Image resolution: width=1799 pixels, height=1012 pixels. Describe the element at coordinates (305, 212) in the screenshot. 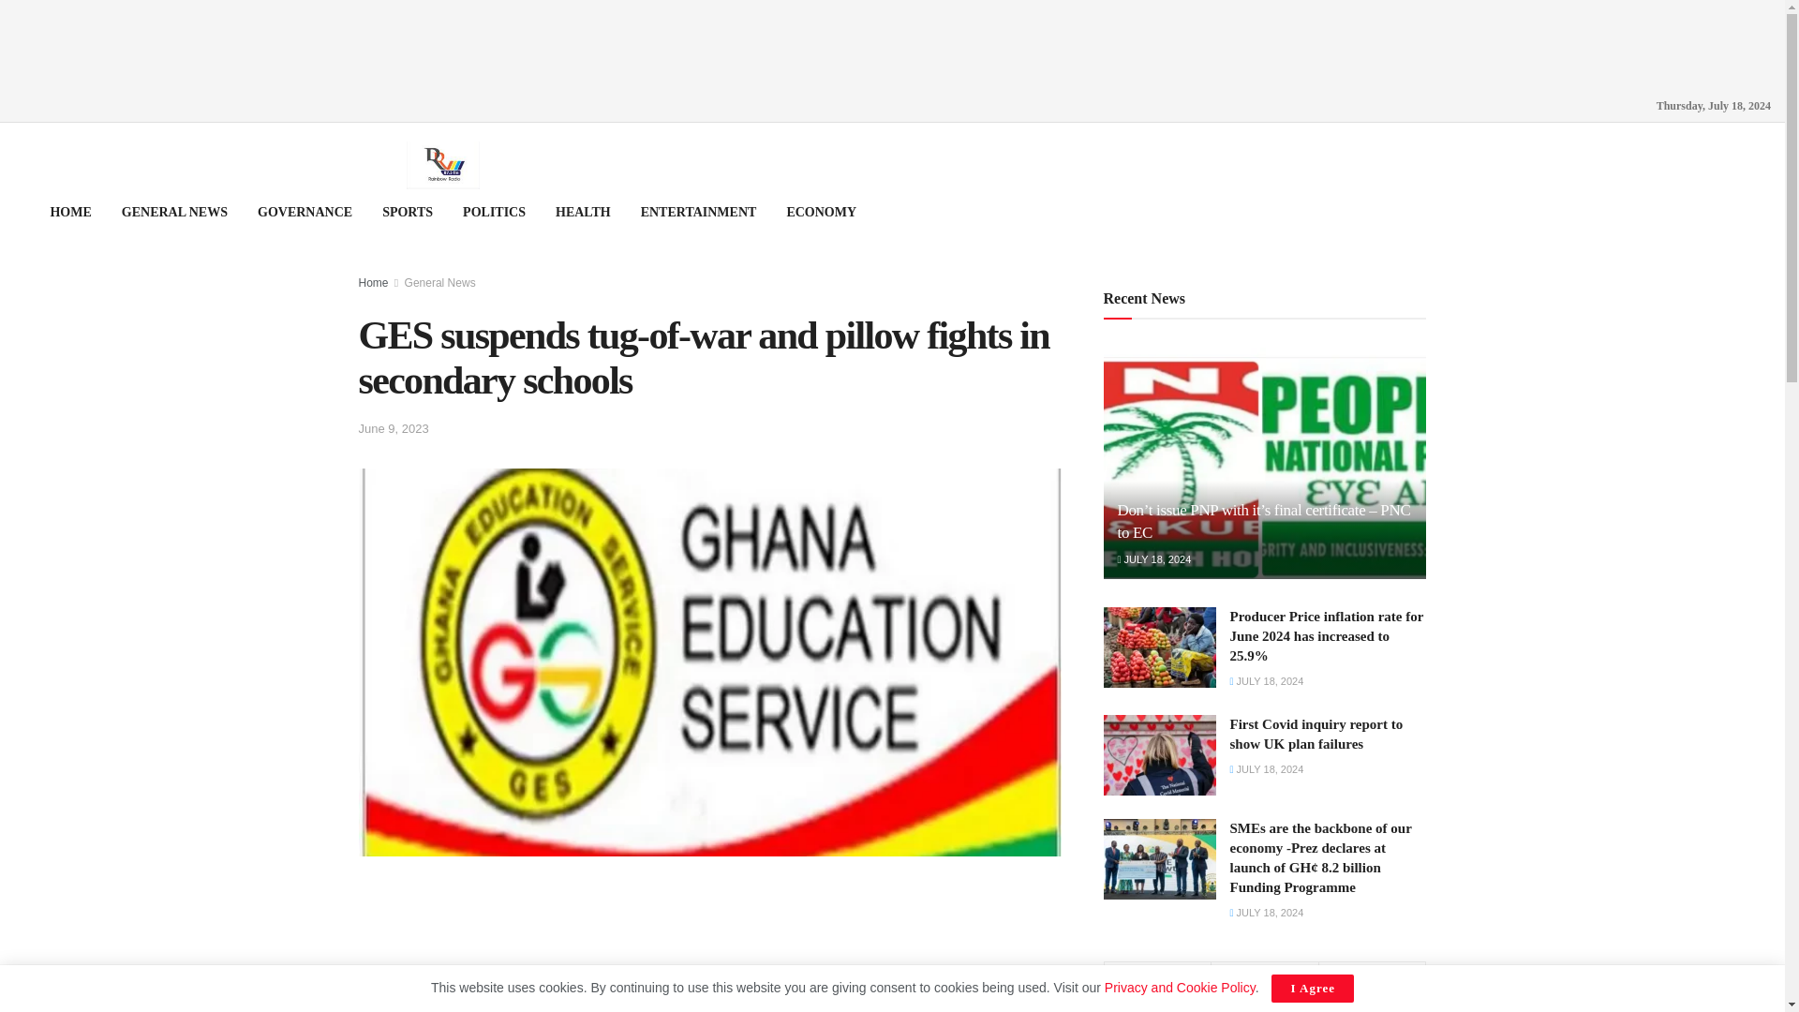

I see `GOVERNANCE` at that location.